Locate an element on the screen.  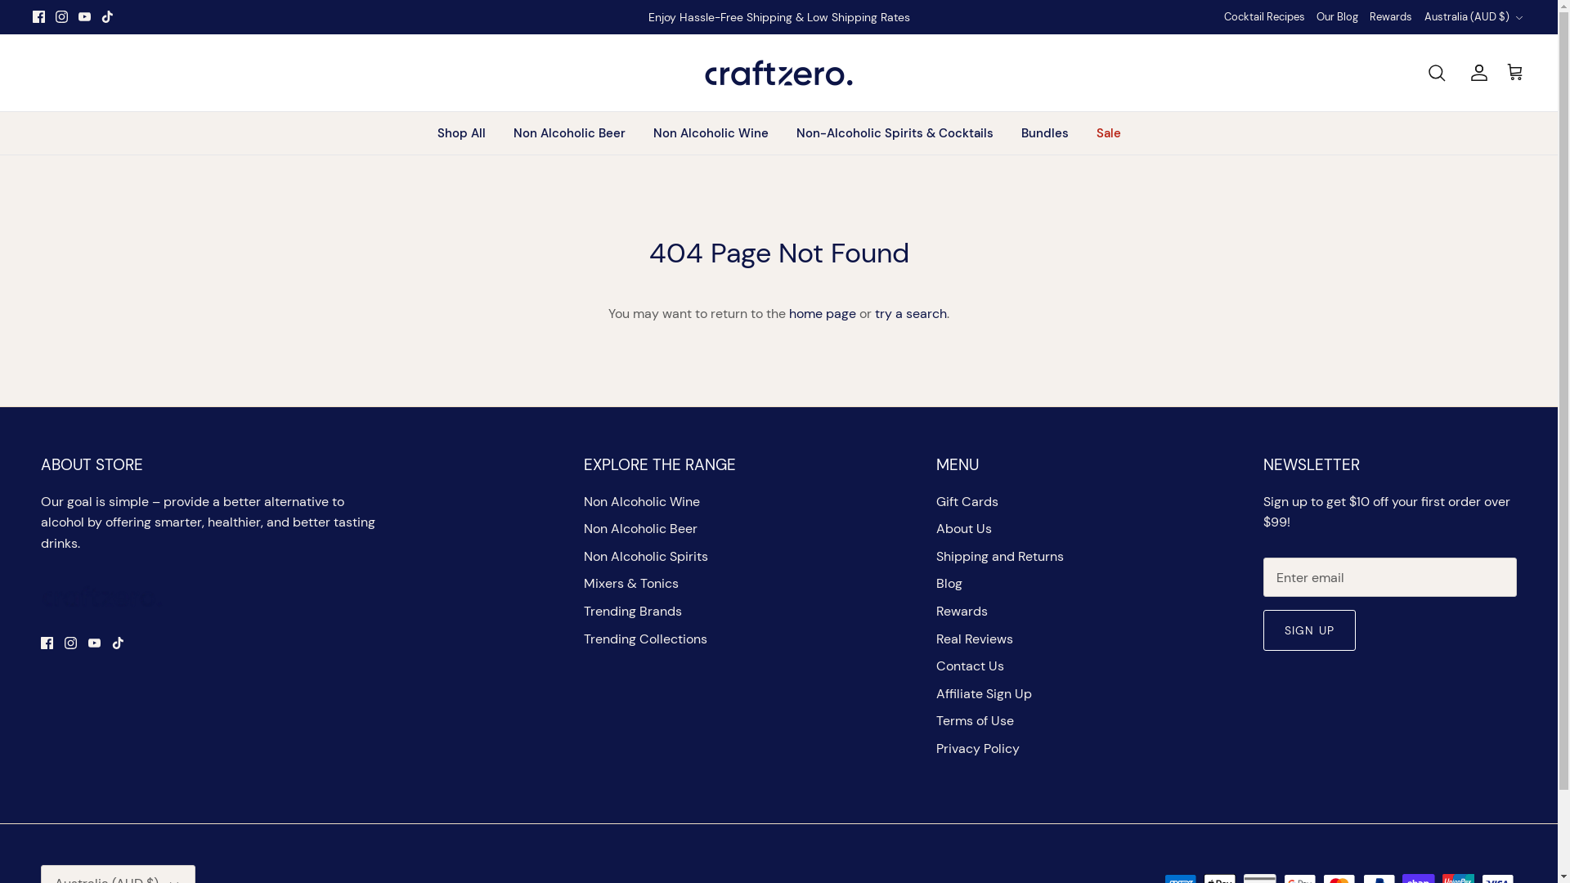
Contact Us is located at coordinates (970, 666).